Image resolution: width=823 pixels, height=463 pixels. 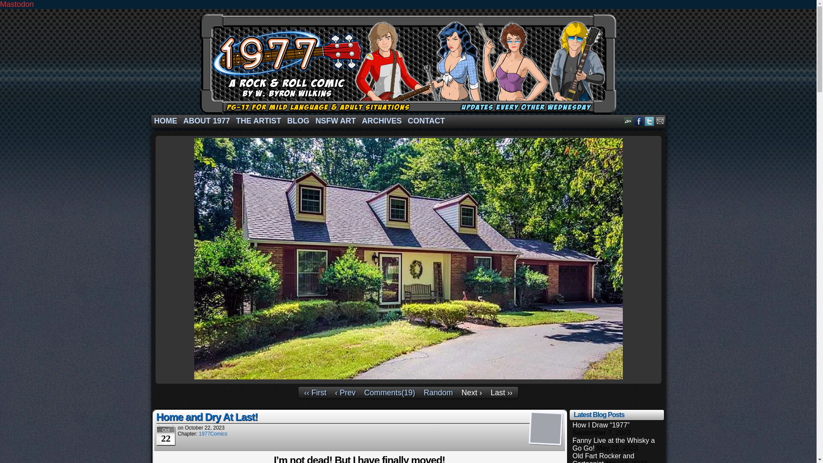 What do you see at coordinates (207, 418) in the screenshot?
I see `Home and Dry At Last!` at bounding box center [207, 418].